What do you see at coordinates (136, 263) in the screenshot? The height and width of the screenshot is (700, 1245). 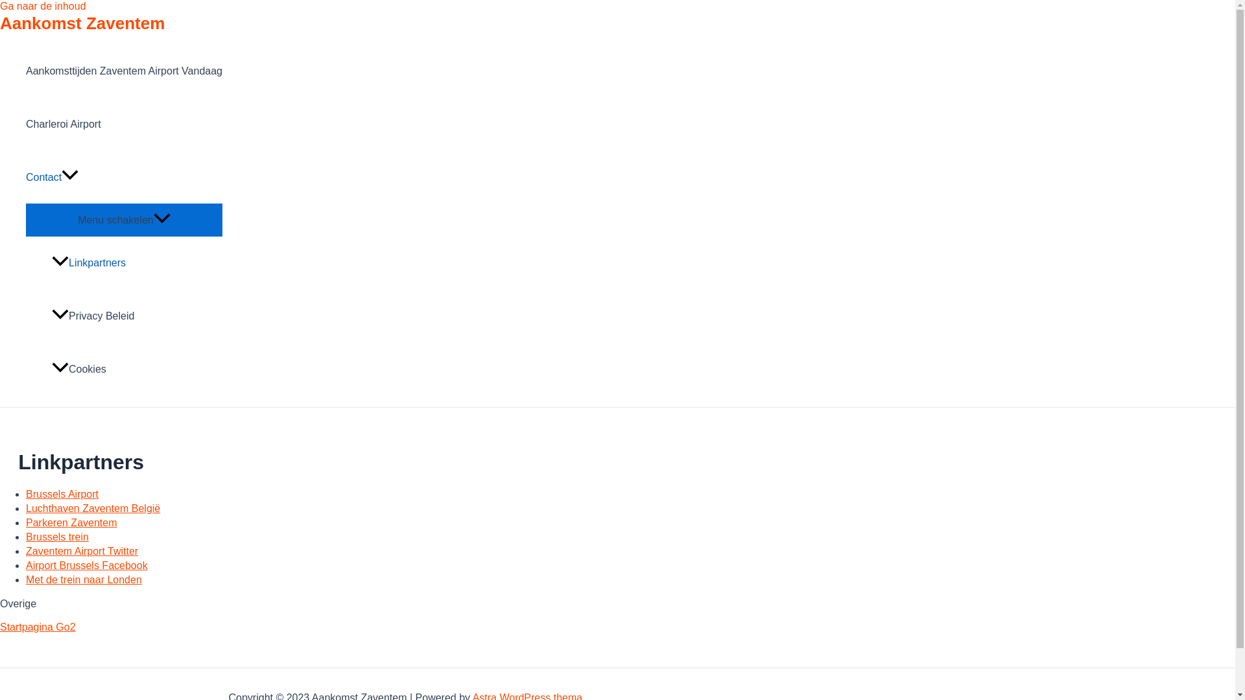 I see `Linkpartners` at bounding box center [136, 263].